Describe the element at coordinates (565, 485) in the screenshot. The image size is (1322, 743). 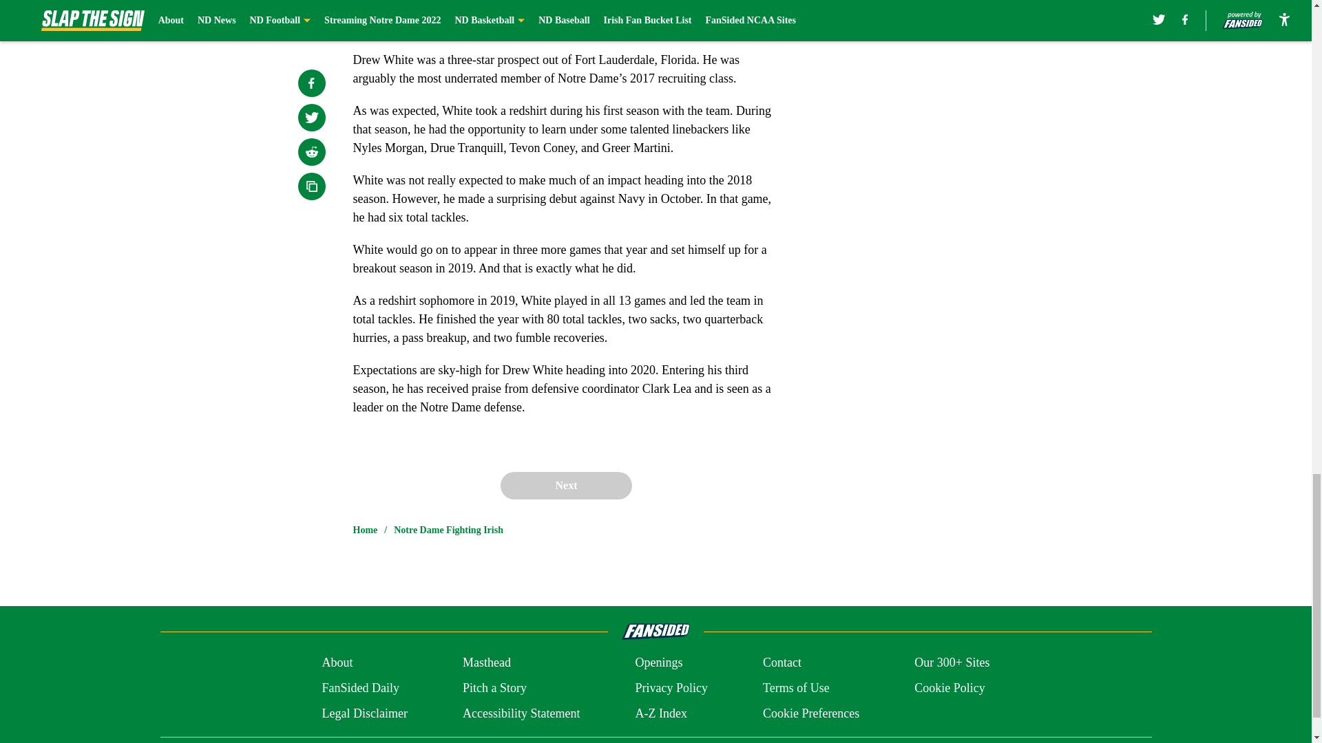
I see `Next` at that location.